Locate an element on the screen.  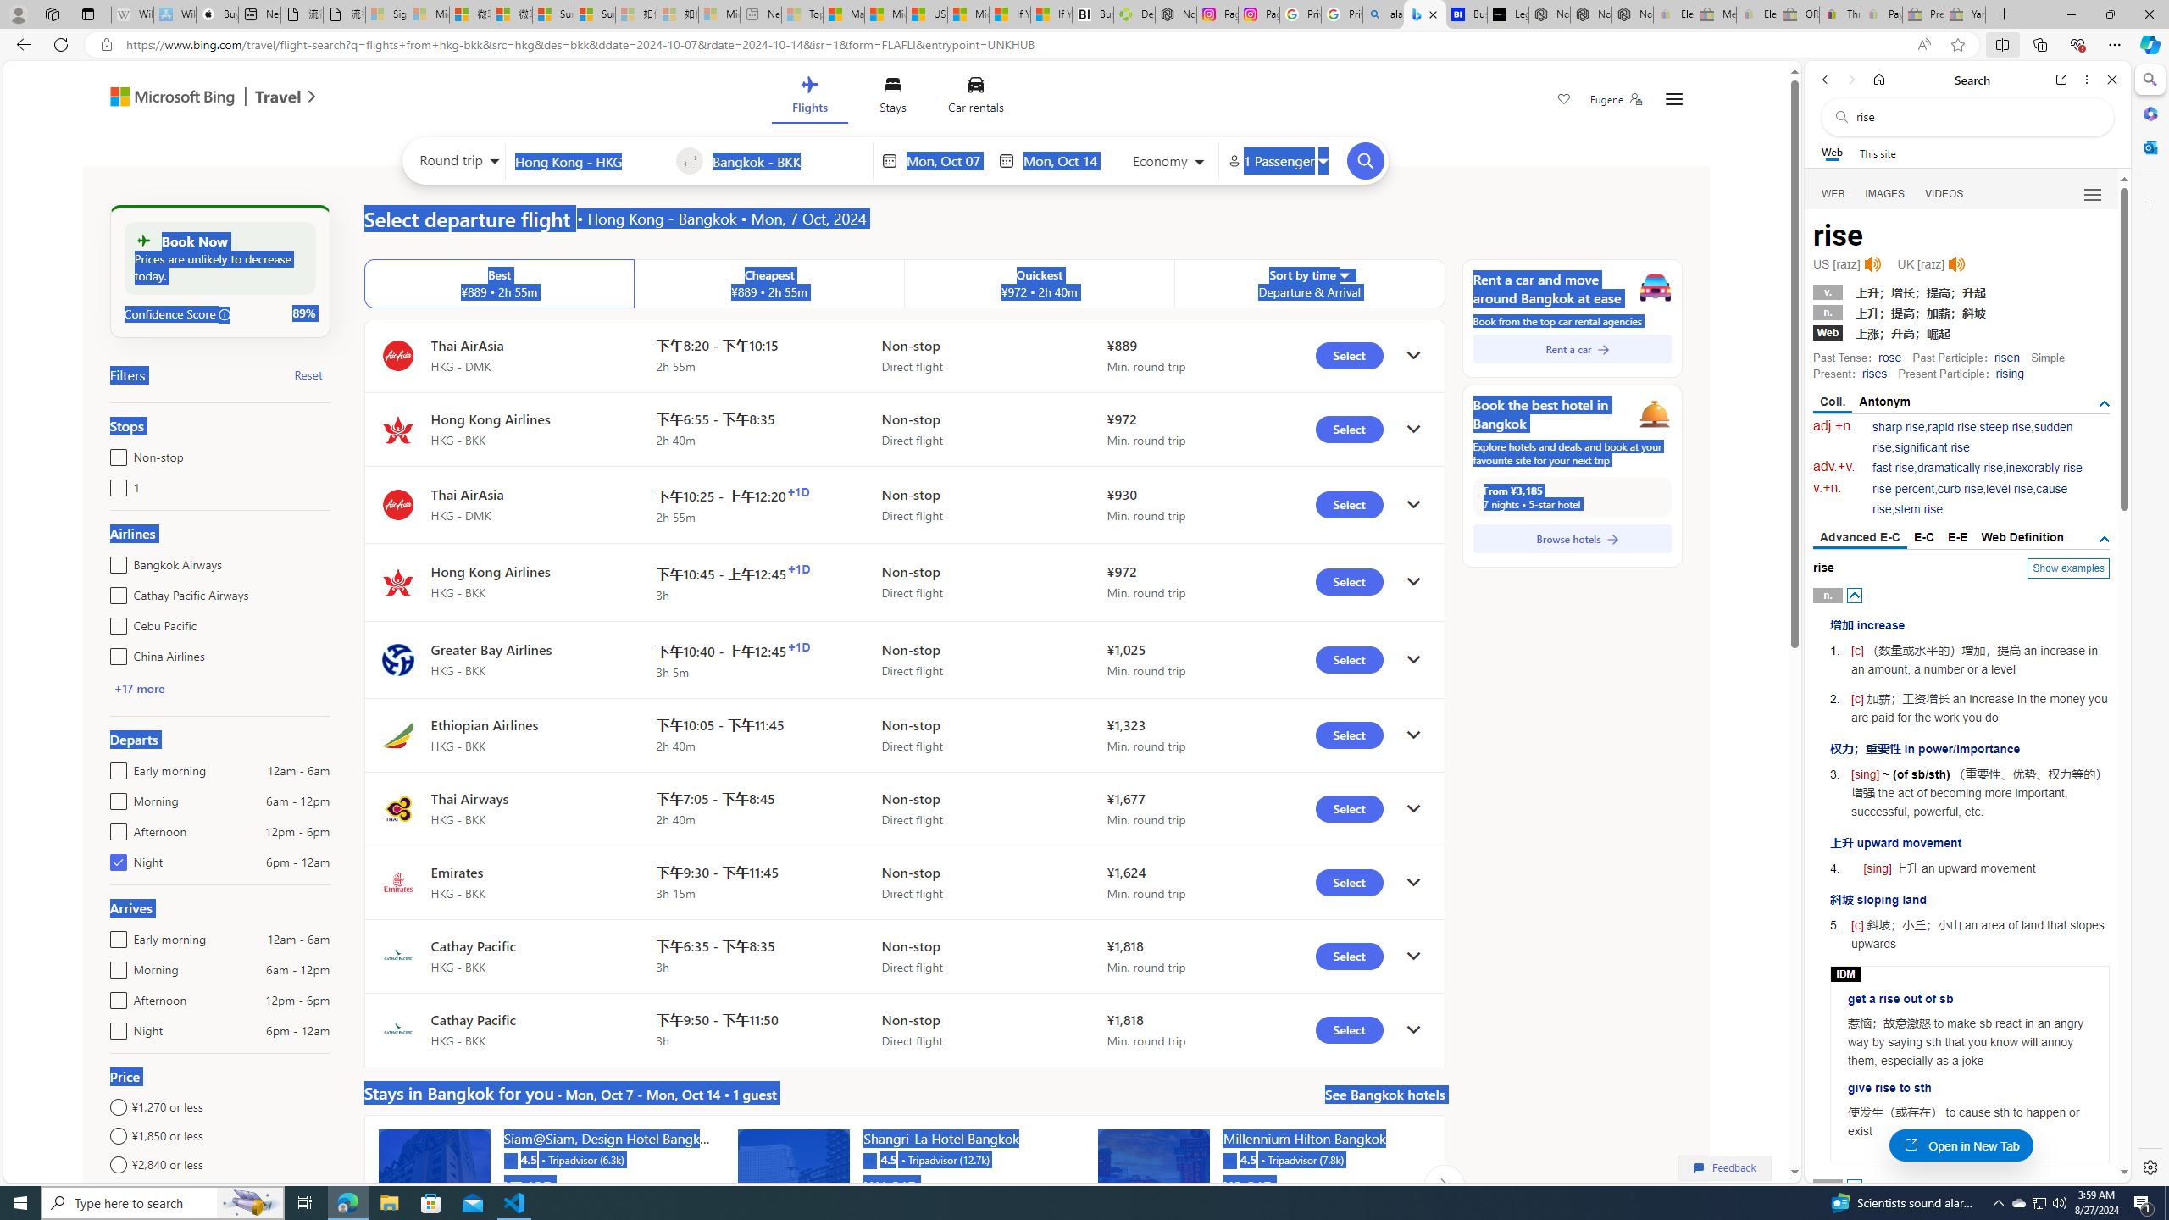
E-E is located at coordinates (1959, 537).